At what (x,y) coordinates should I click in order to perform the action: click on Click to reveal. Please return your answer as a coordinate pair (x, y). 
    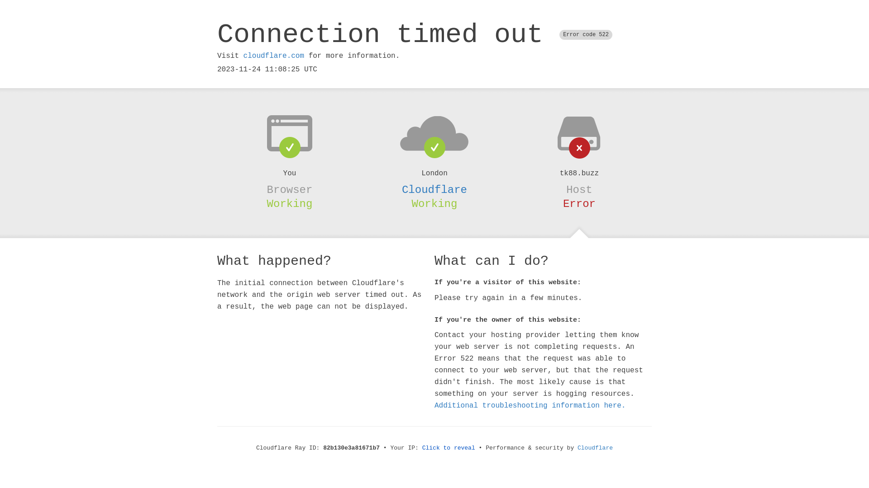
    Looking at the image, I should click on (449, 448).